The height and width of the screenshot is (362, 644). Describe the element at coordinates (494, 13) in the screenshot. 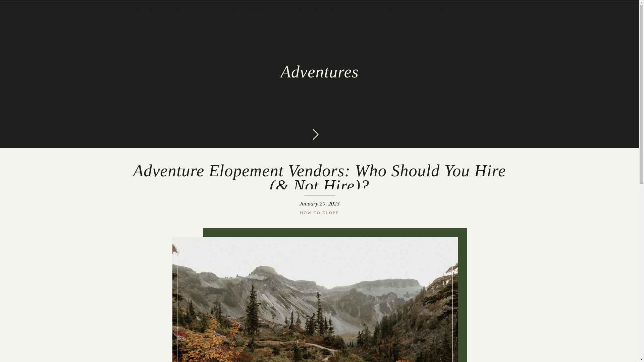

I see `CONTENT DAY` at that location.